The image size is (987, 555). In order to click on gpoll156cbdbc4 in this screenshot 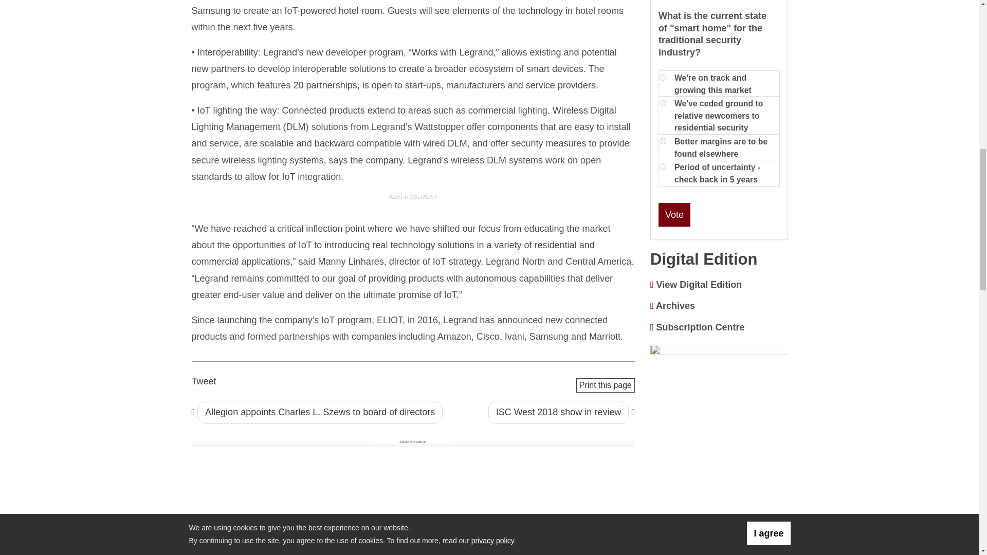, I will do `click(663, 77)`.